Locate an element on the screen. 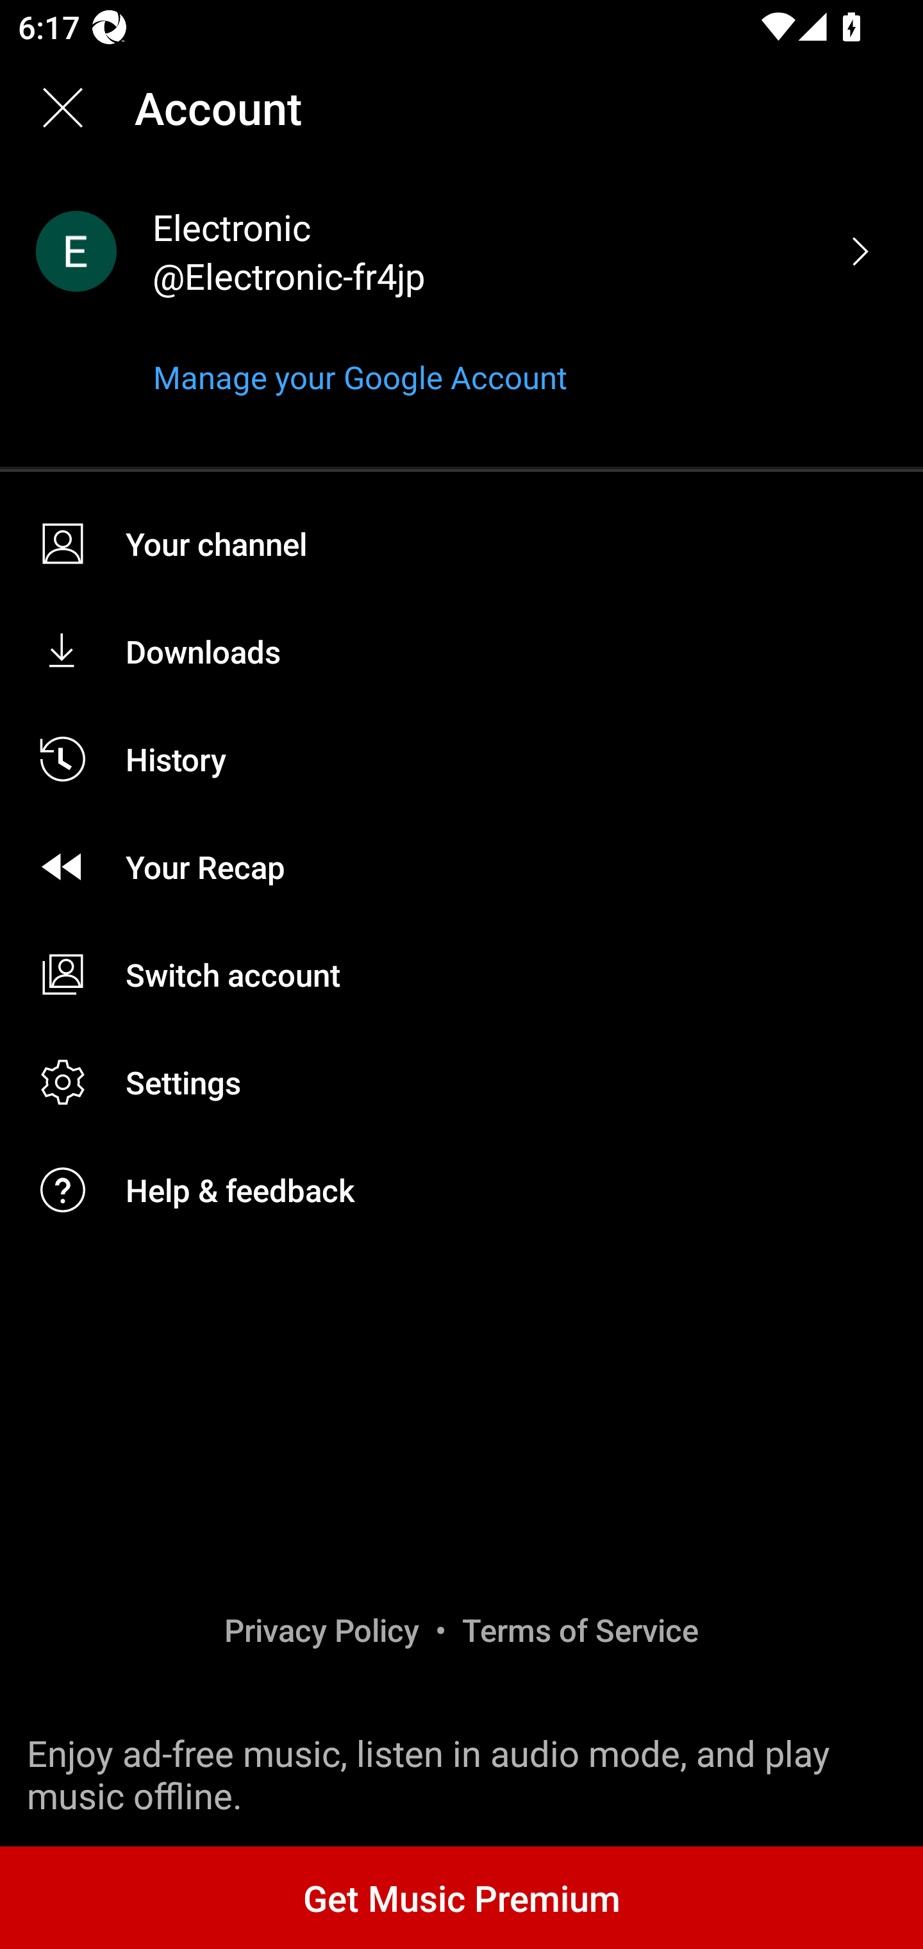 This screenshot has width=923, height=1949. History is located at coordinates (462, 759).